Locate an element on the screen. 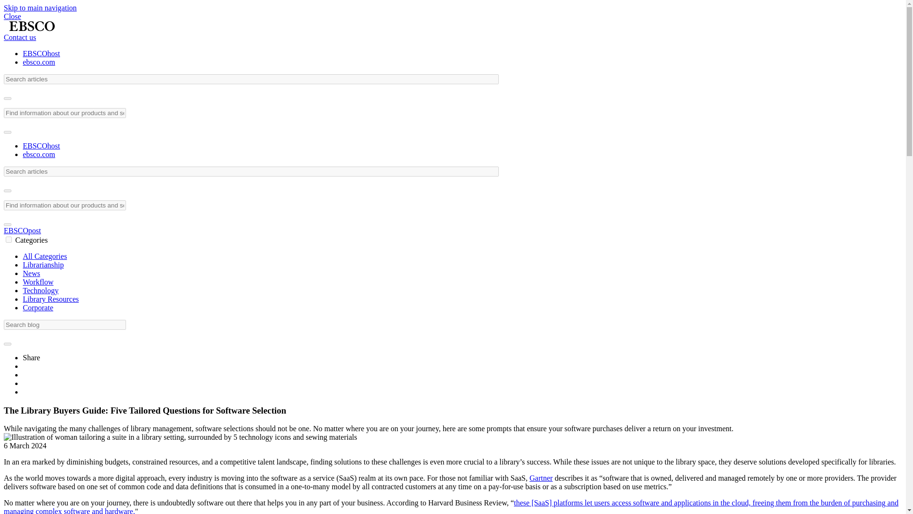 The image size is (913, 514). EBSCO, research databases, ebooks, discovery service is located at coordinates (31, 26).